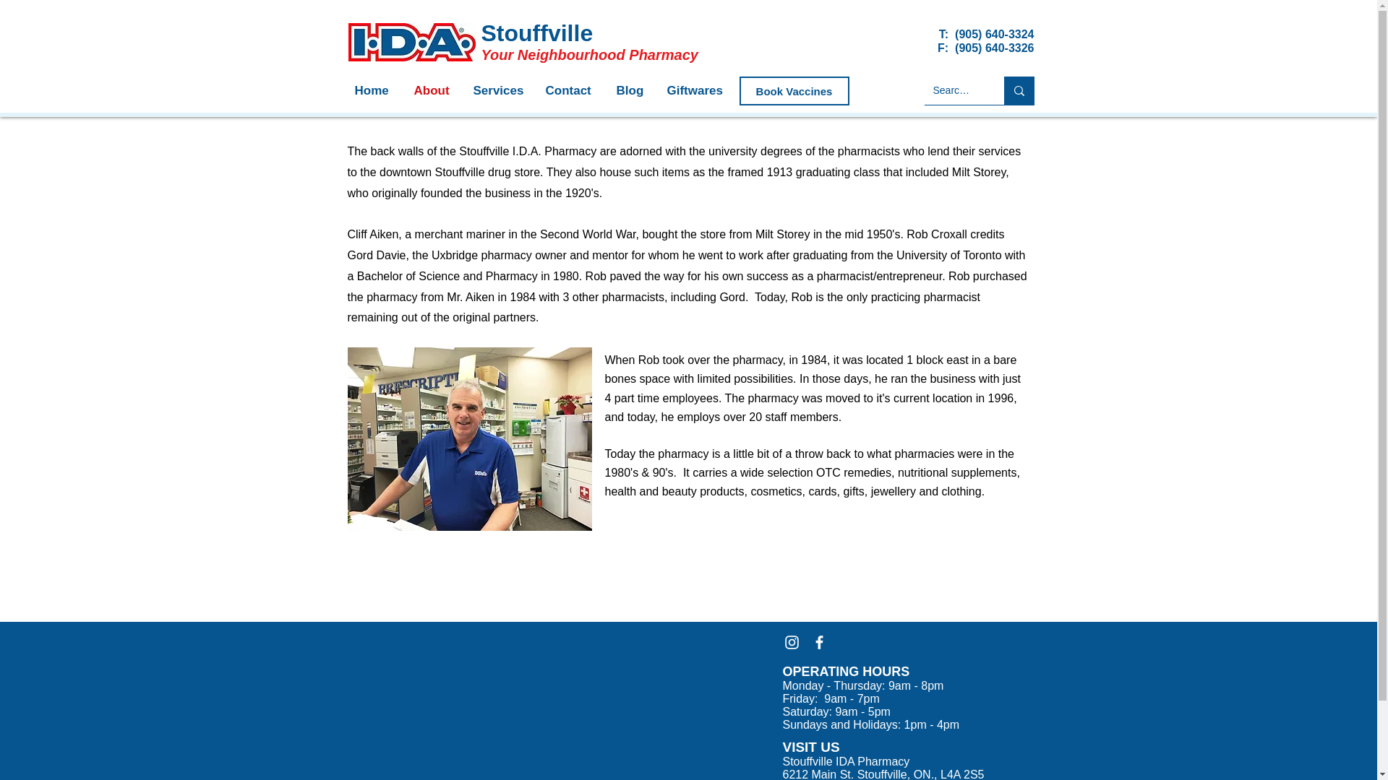  What do you see at coordinates (590, 55) in the screenshot?
I see `Your Neighbourhood Pharmacy` at bounding box center [590, 55].